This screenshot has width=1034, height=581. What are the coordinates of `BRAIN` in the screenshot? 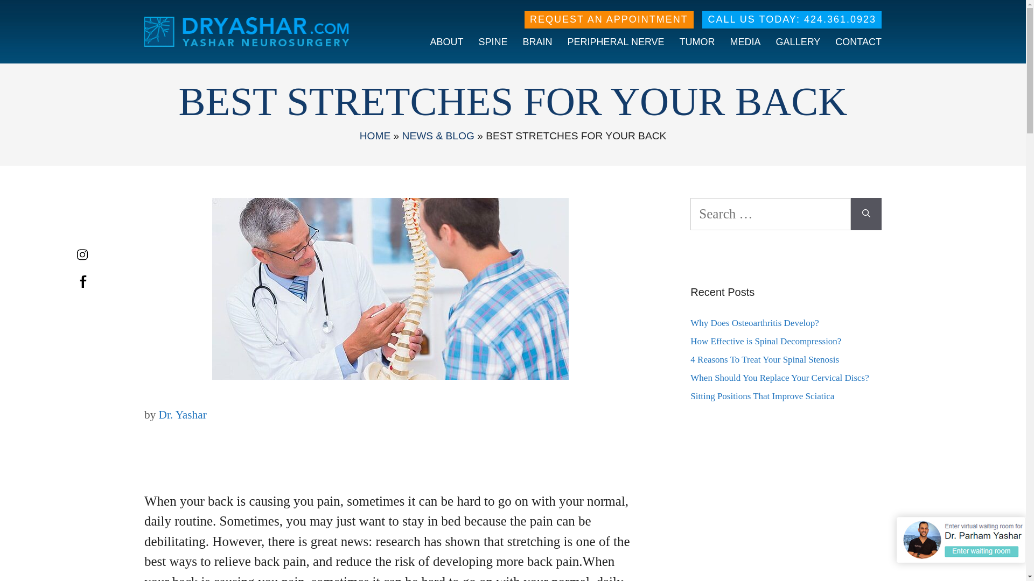 It's located at (536, 42).